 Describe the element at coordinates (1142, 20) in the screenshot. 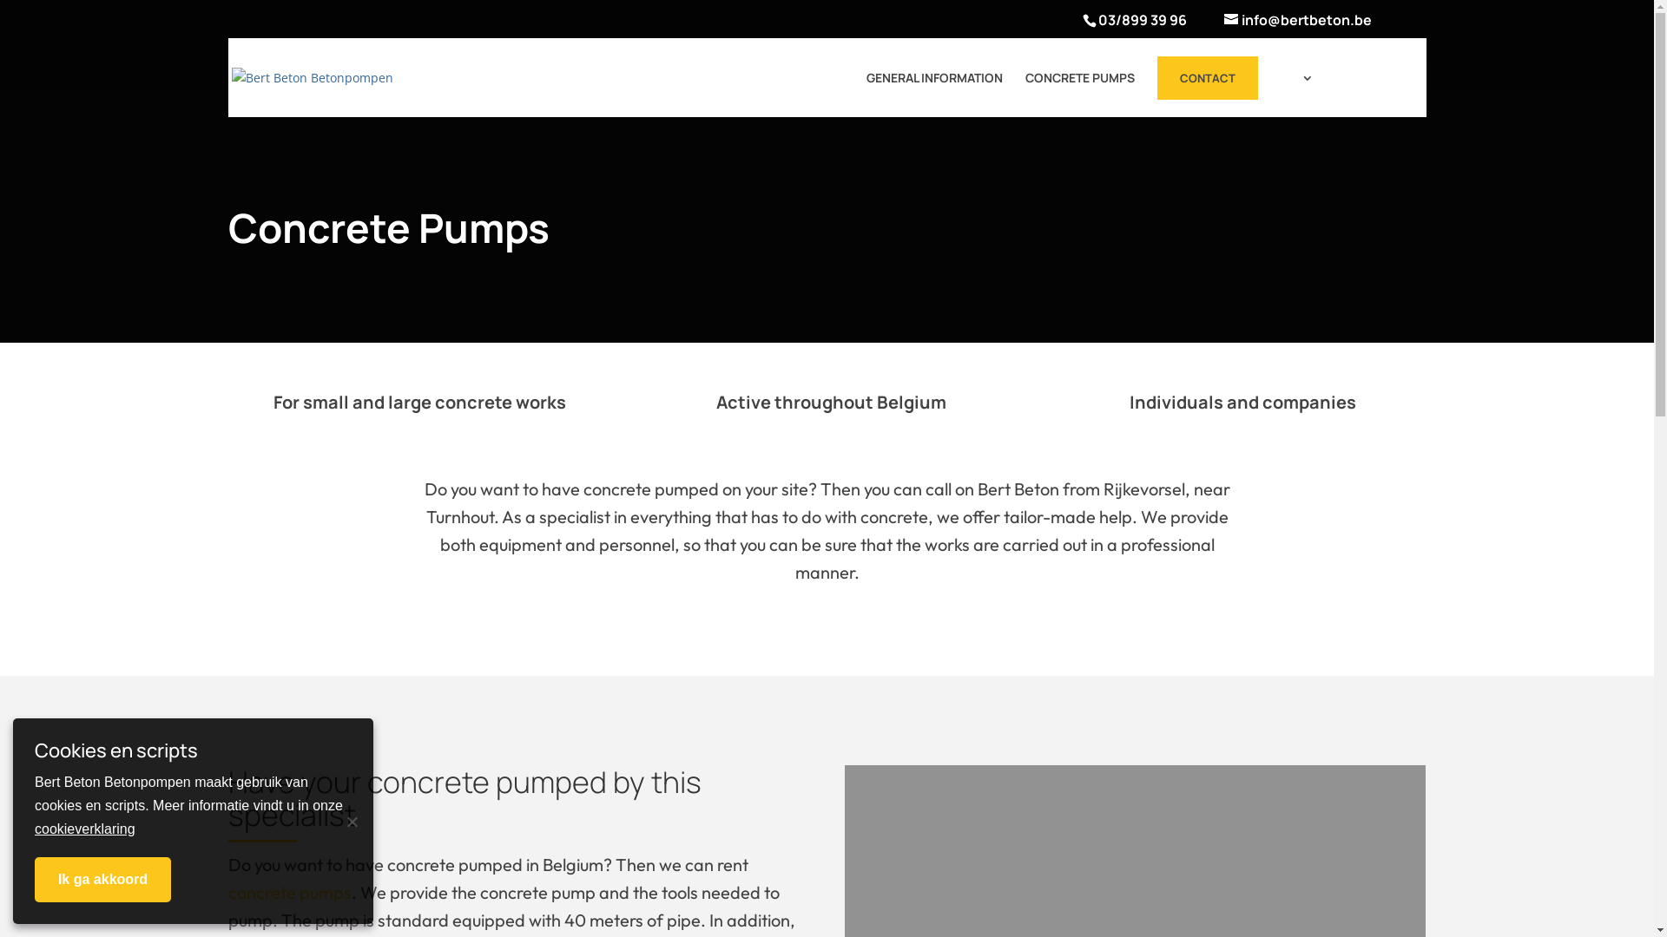

I see `03/899 39 96` at that location.